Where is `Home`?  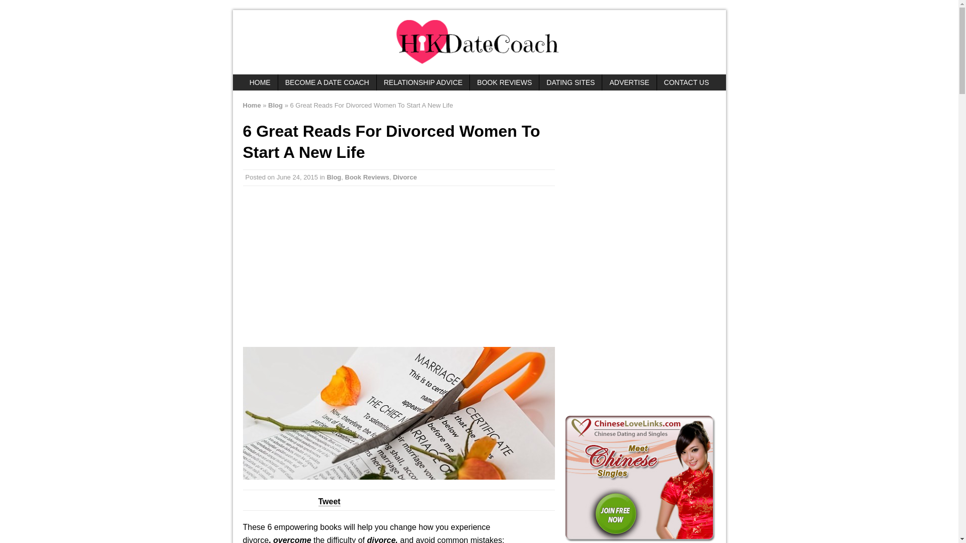 Home is located at coordinates (252, 105).